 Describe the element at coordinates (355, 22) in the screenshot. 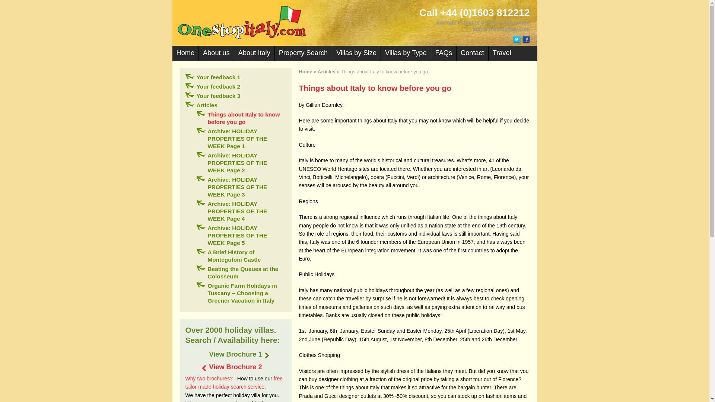

I see `One Stop Italy` at that location.